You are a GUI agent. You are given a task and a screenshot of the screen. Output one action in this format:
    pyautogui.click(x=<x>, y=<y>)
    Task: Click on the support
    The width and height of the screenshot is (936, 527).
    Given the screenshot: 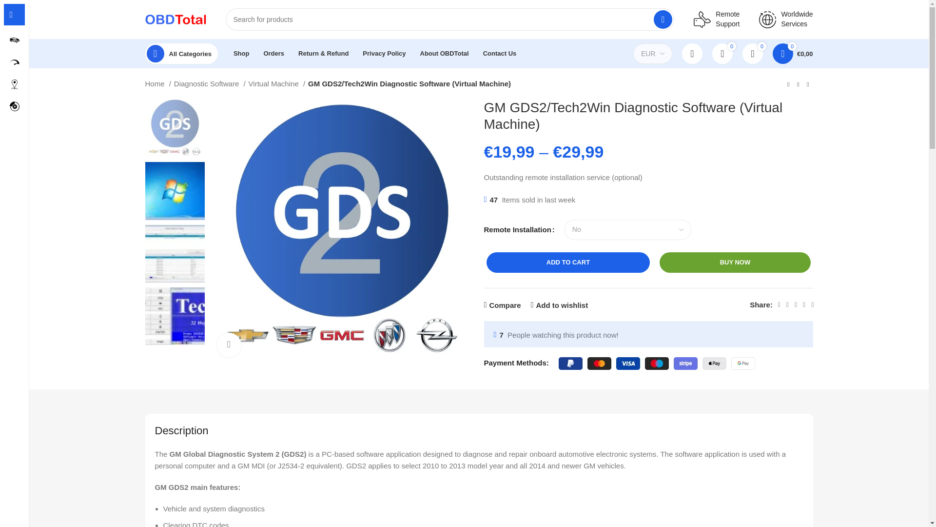 What is the action you would take?
    pyautogui.click(x=702, y=19)
    